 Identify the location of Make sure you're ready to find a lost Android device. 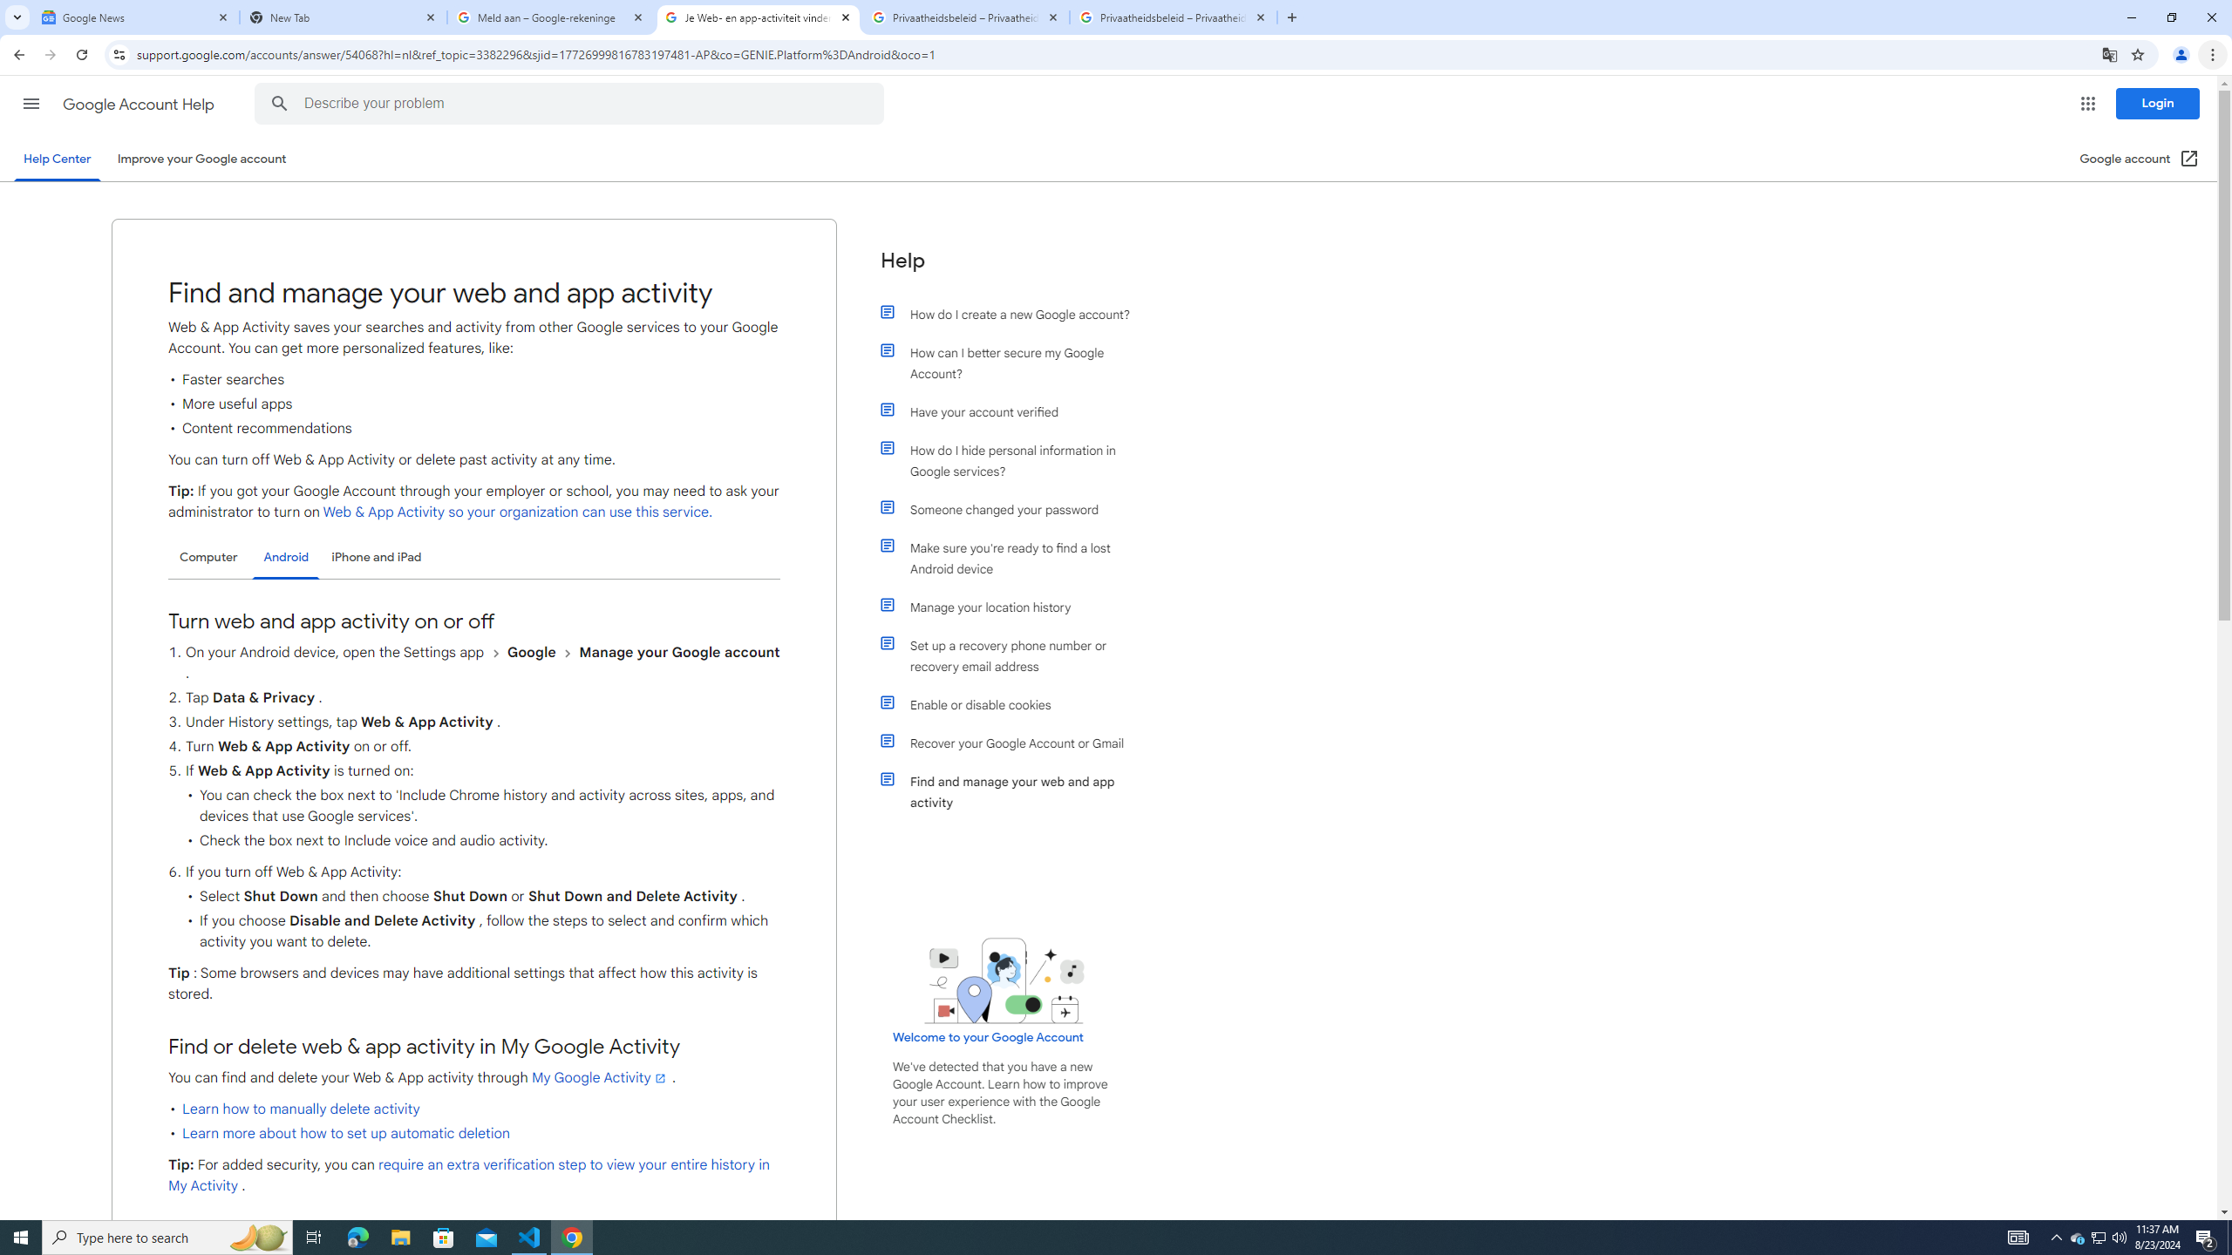
(1014, 559).